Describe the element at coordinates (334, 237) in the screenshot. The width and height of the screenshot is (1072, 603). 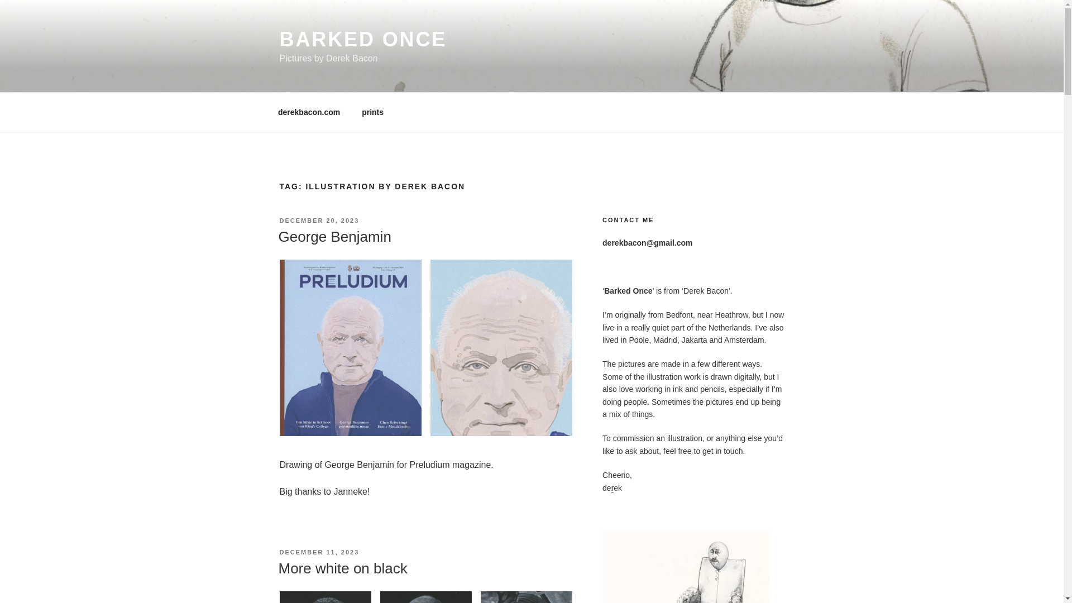
I see `George Benjamin` at that location.